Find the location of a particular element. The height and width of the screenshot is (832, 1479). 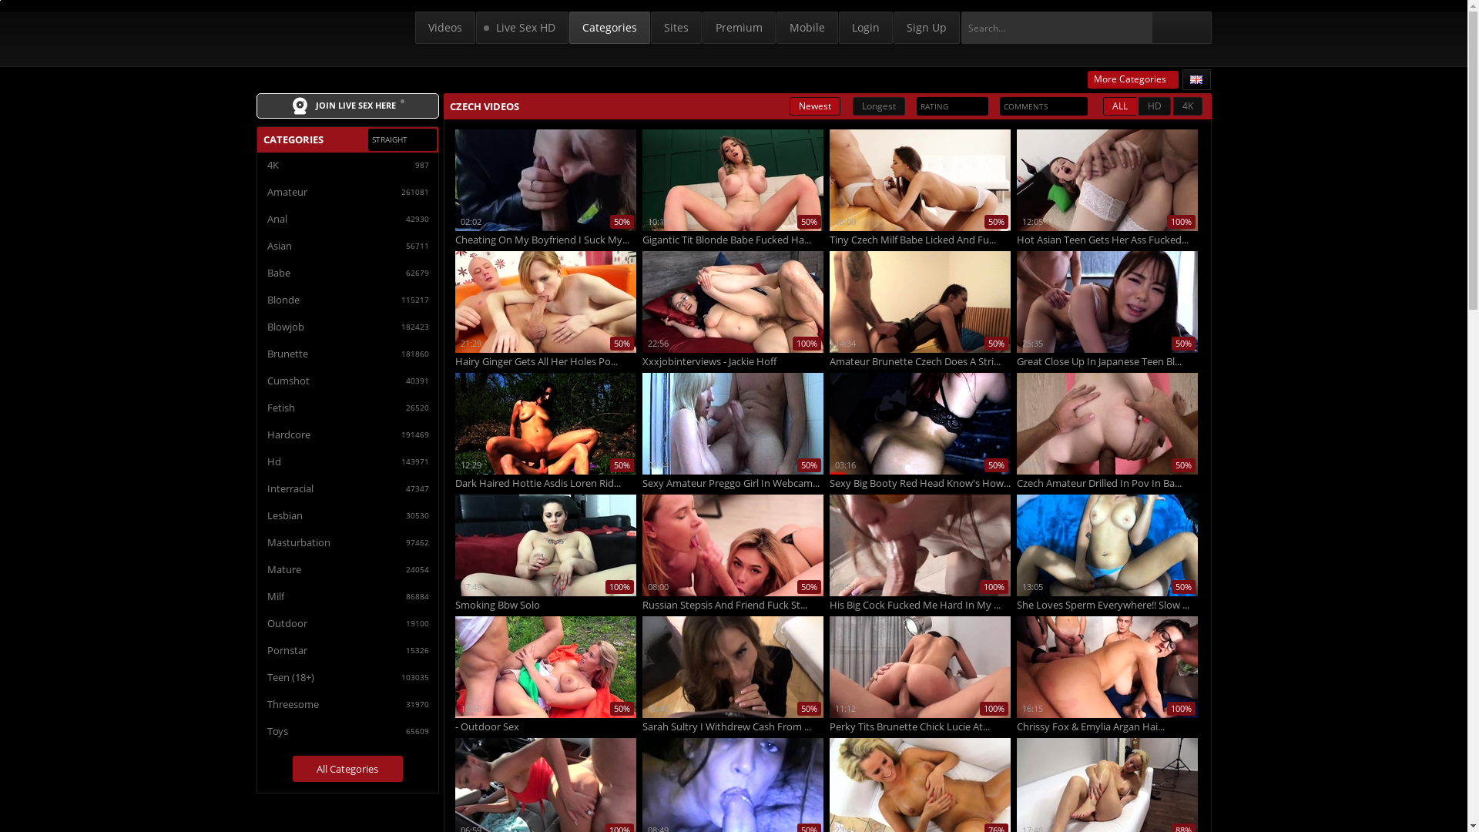

More Categories is located at coordinates (1133, 80).